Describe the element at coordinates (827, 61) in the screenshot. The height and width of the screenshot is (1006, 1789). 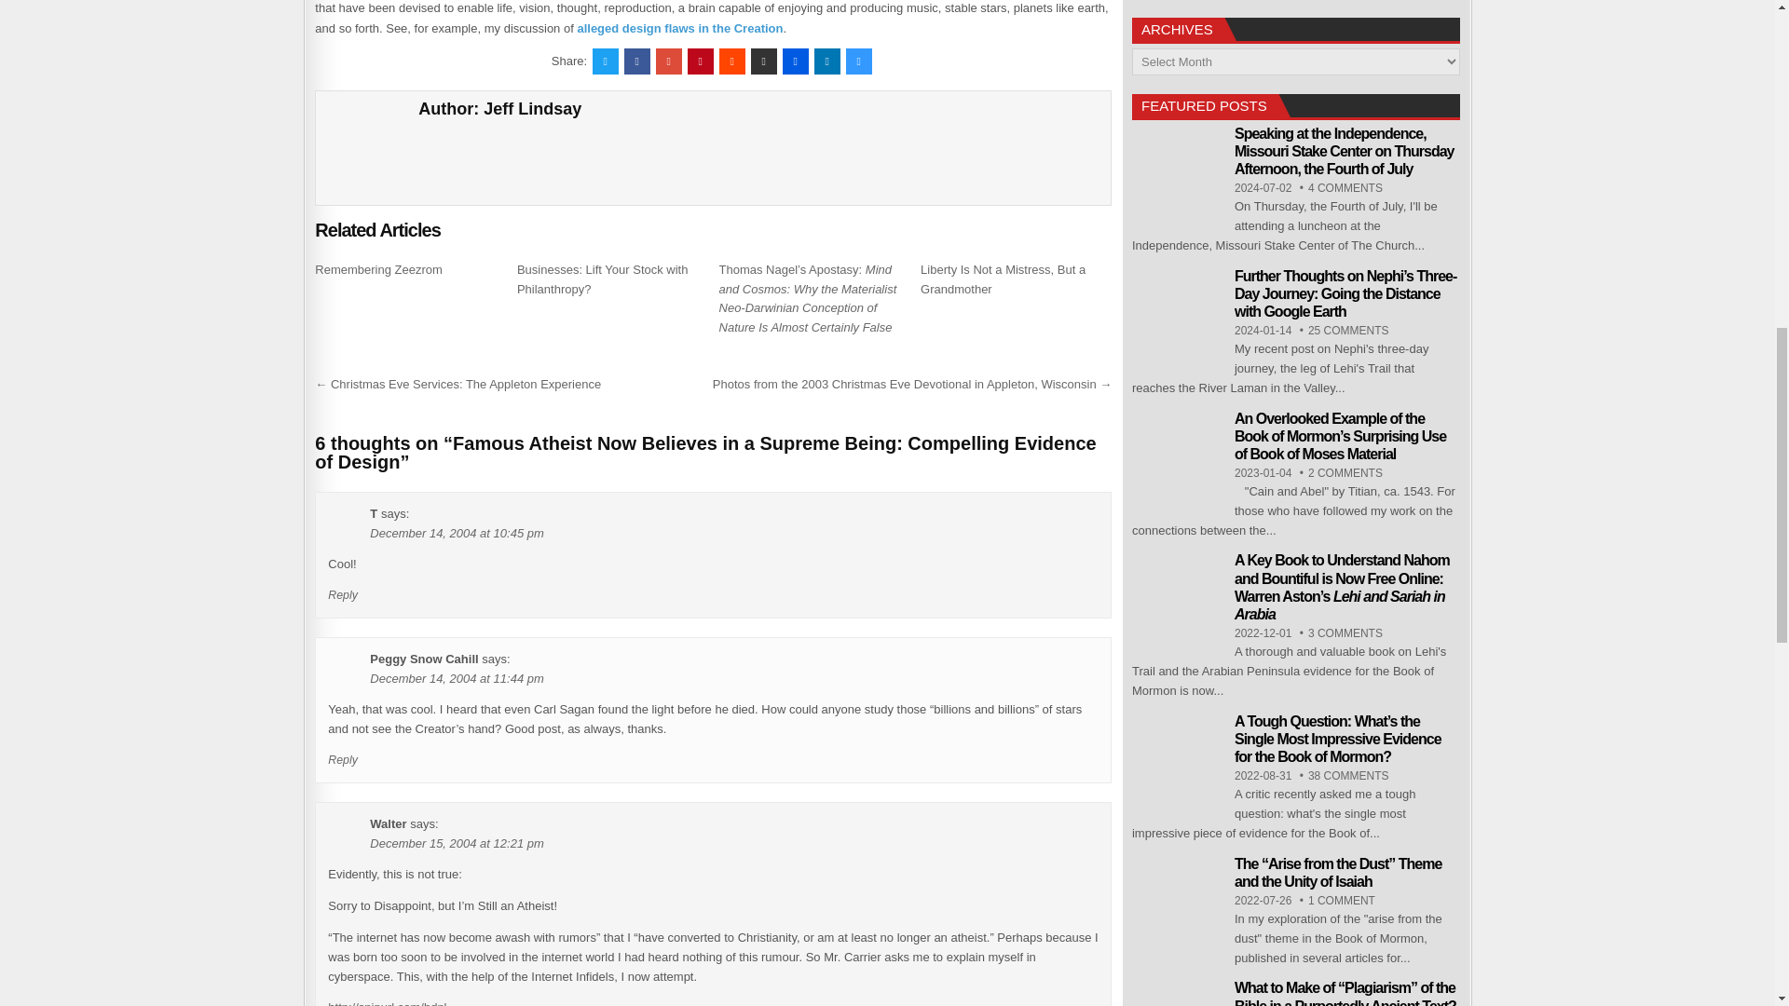
I see `Share this on Linkedin` at that location.